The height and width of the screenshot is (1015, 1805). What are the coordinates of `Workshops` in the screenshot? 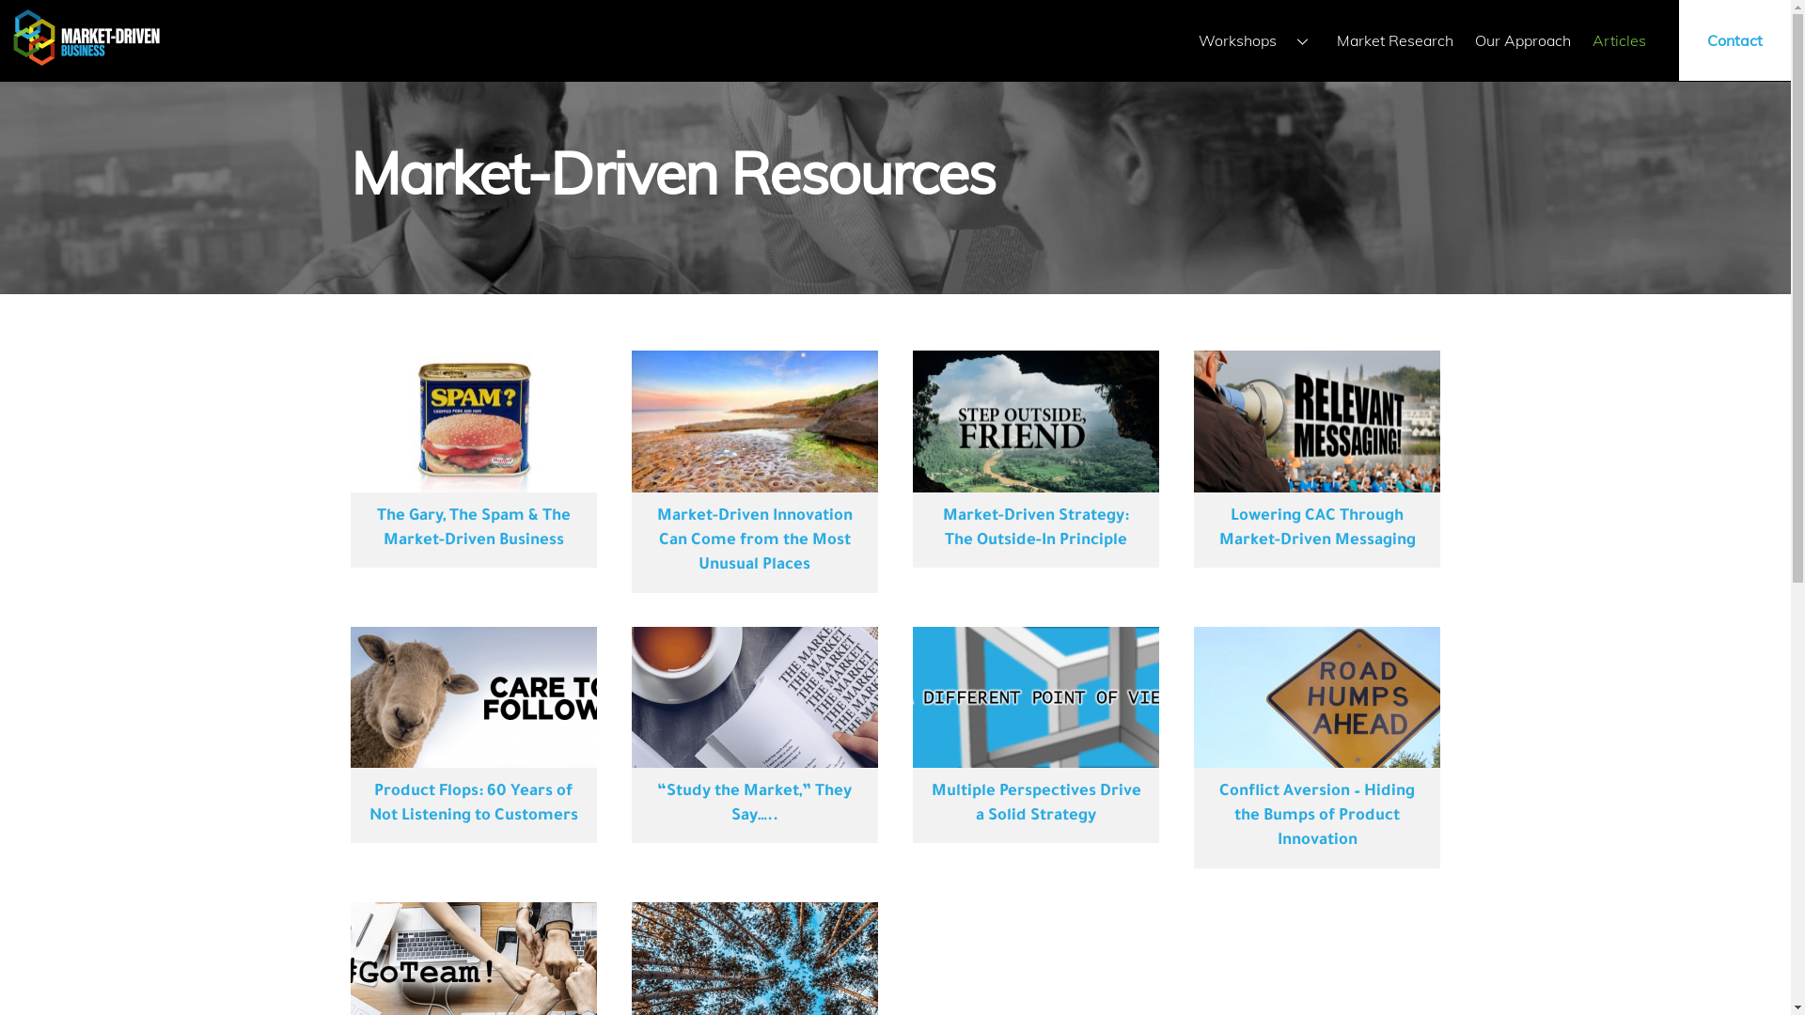 It's located at (1258, 40).